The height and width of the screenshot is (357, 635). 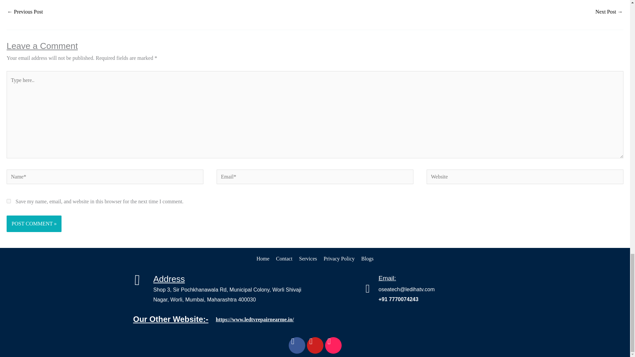 I want to click on Email:, so click(x=387, y=278).